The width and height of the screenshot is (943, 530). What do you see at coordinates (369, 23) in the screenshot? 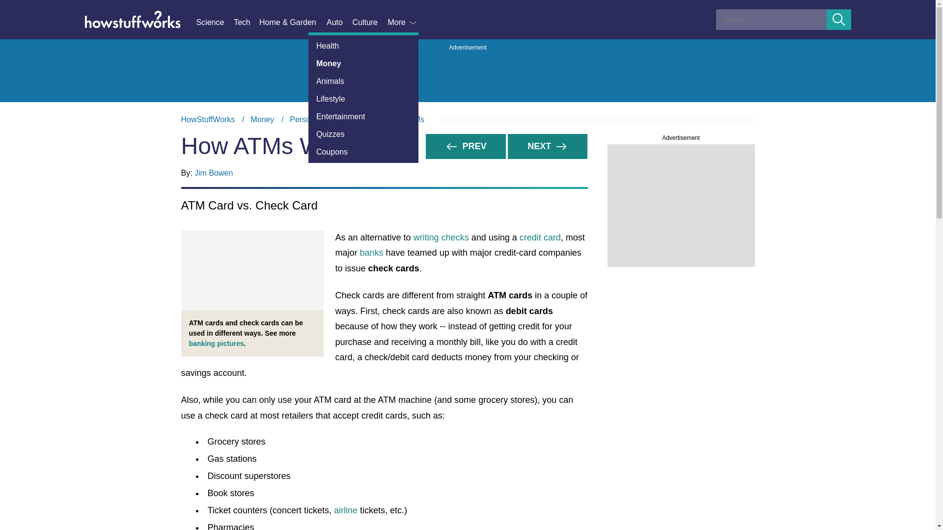
I see `Culture` at bounding box center [369, 23].